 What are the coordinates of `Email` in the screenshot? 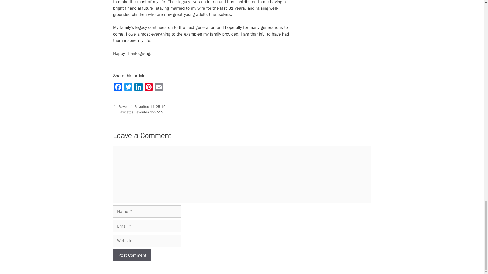 It's located at (159, 88).